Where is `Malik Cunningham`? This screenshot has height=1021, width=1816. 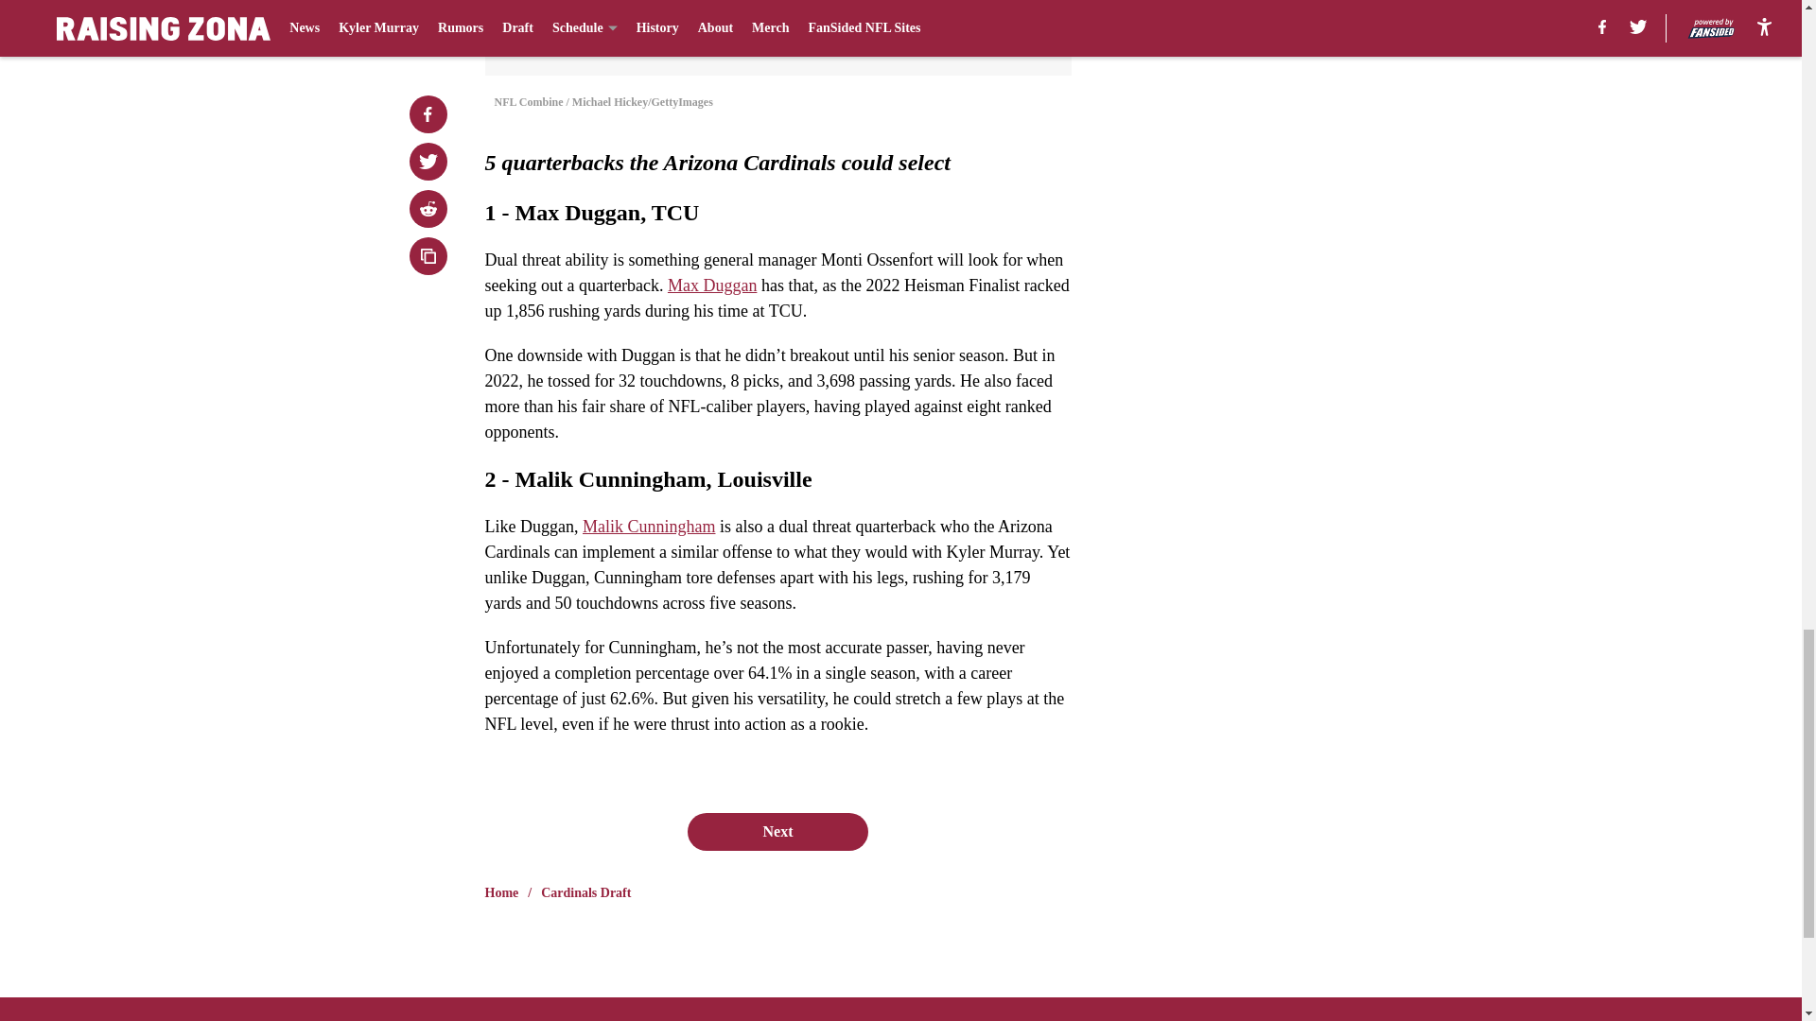
Malik Cunningham is located at coordinates (649, 526).